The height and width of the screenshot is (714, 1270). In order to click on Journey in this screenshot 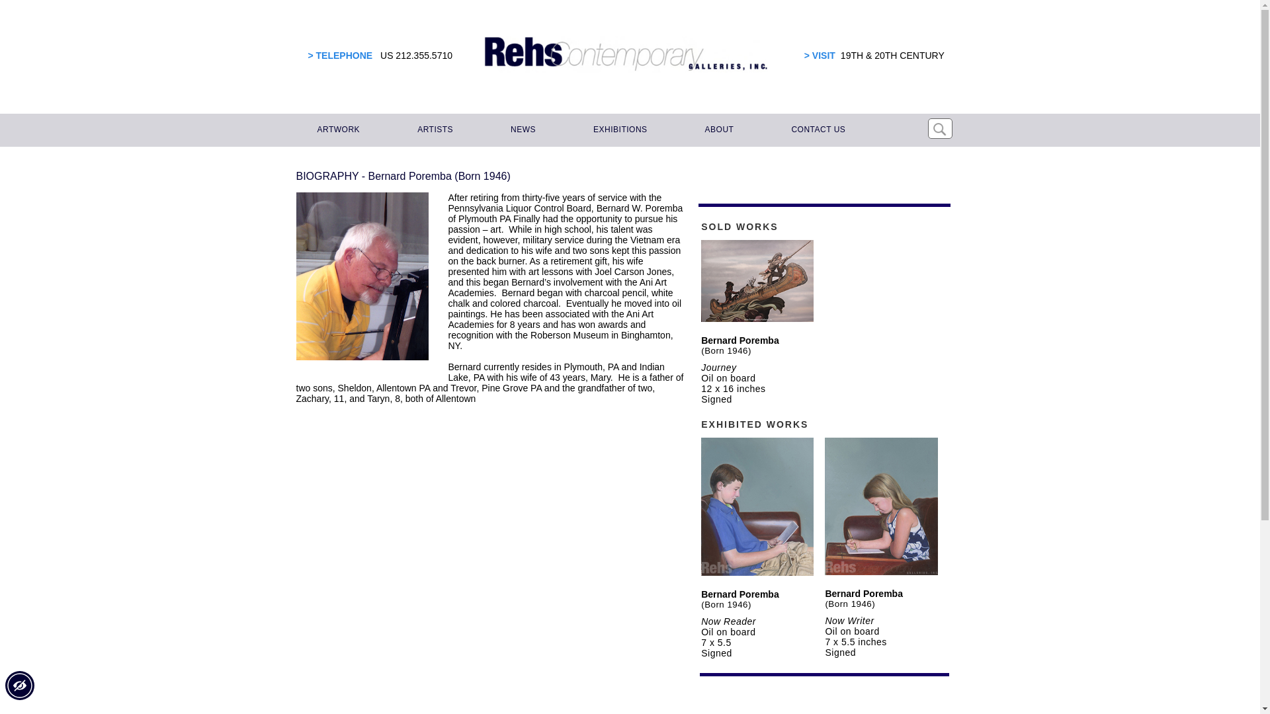, I will do `click(718, 367)`.